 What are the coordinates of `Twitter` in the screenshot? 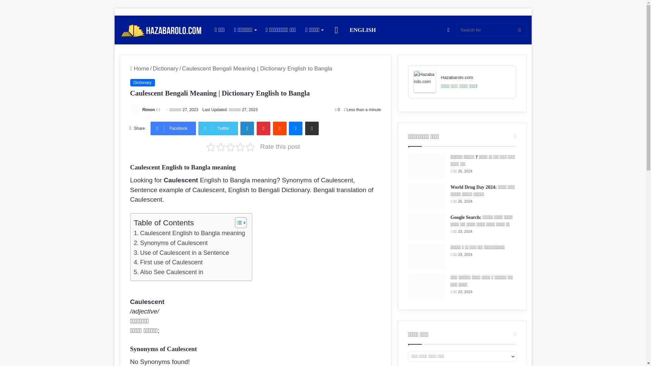 It's located at (218, 128).